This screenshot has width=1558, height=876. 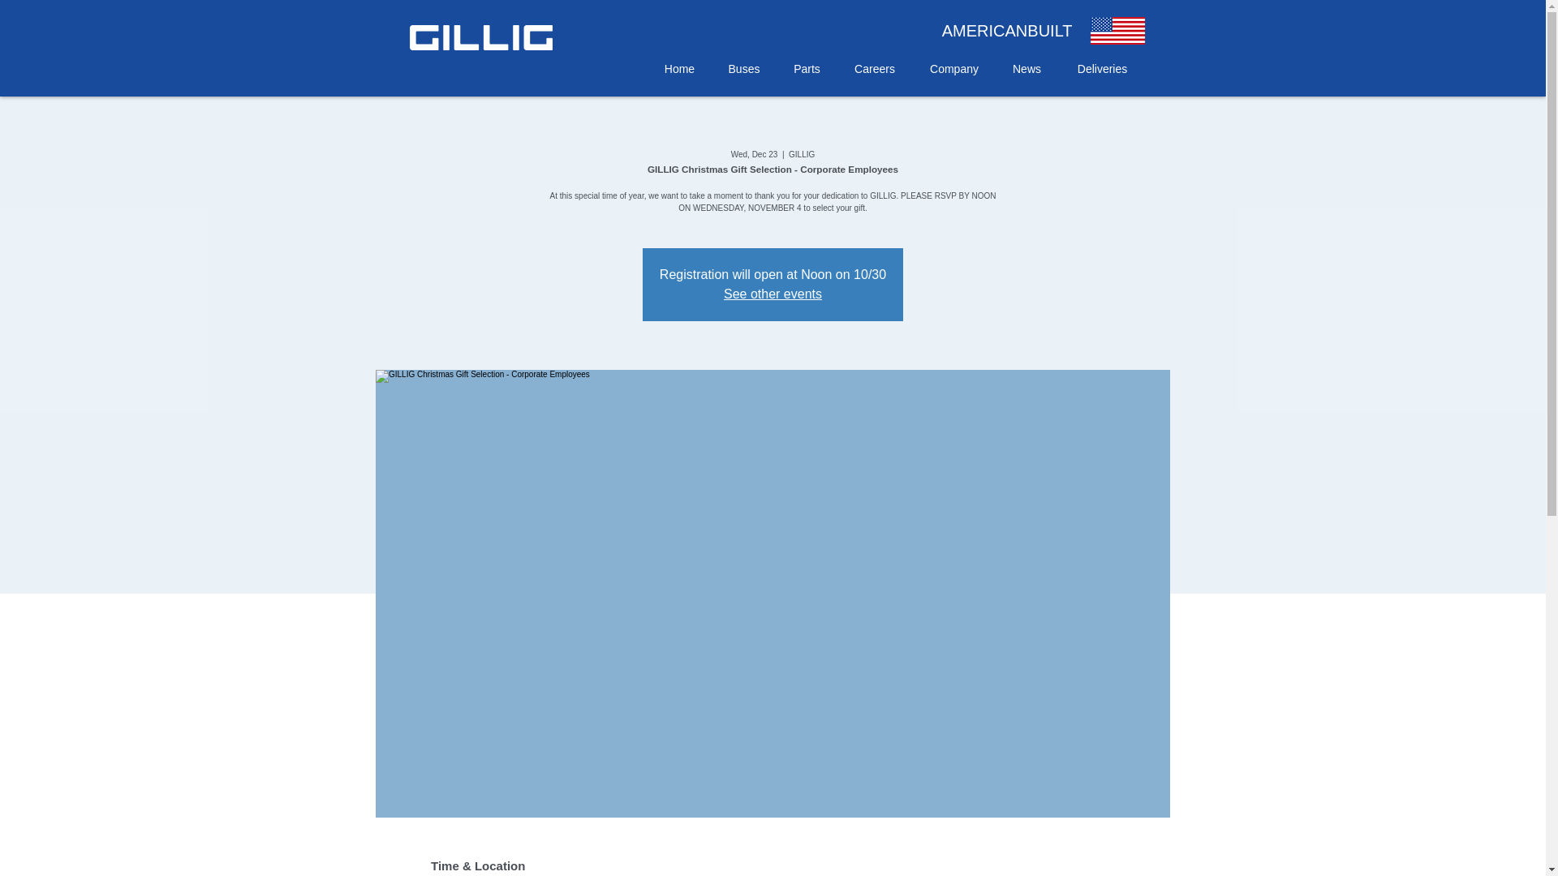 What do you see at coordinates (807, 69) in the screenshot?
I see `Parts` at bounding box center [807, 69].